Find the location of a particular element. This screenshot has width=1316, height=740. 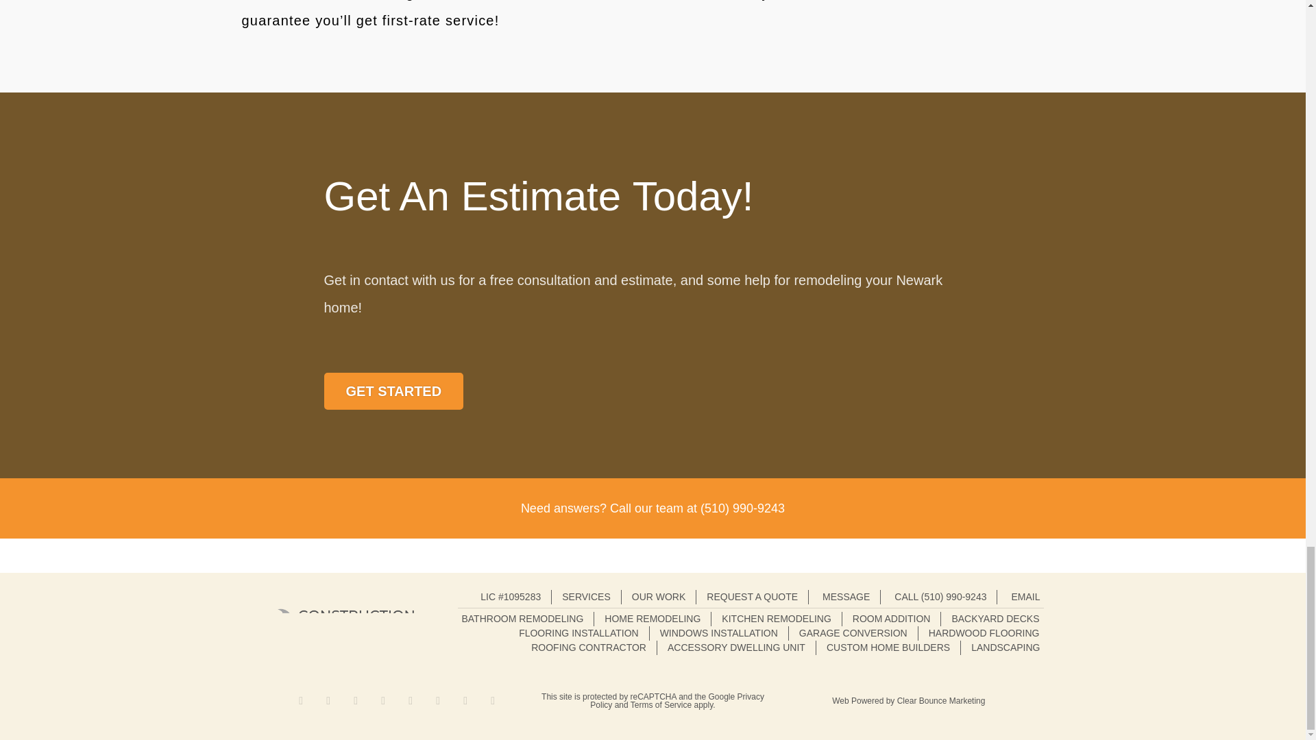

ROOFING CONTRACTOR is located at coordinates (588, 647).